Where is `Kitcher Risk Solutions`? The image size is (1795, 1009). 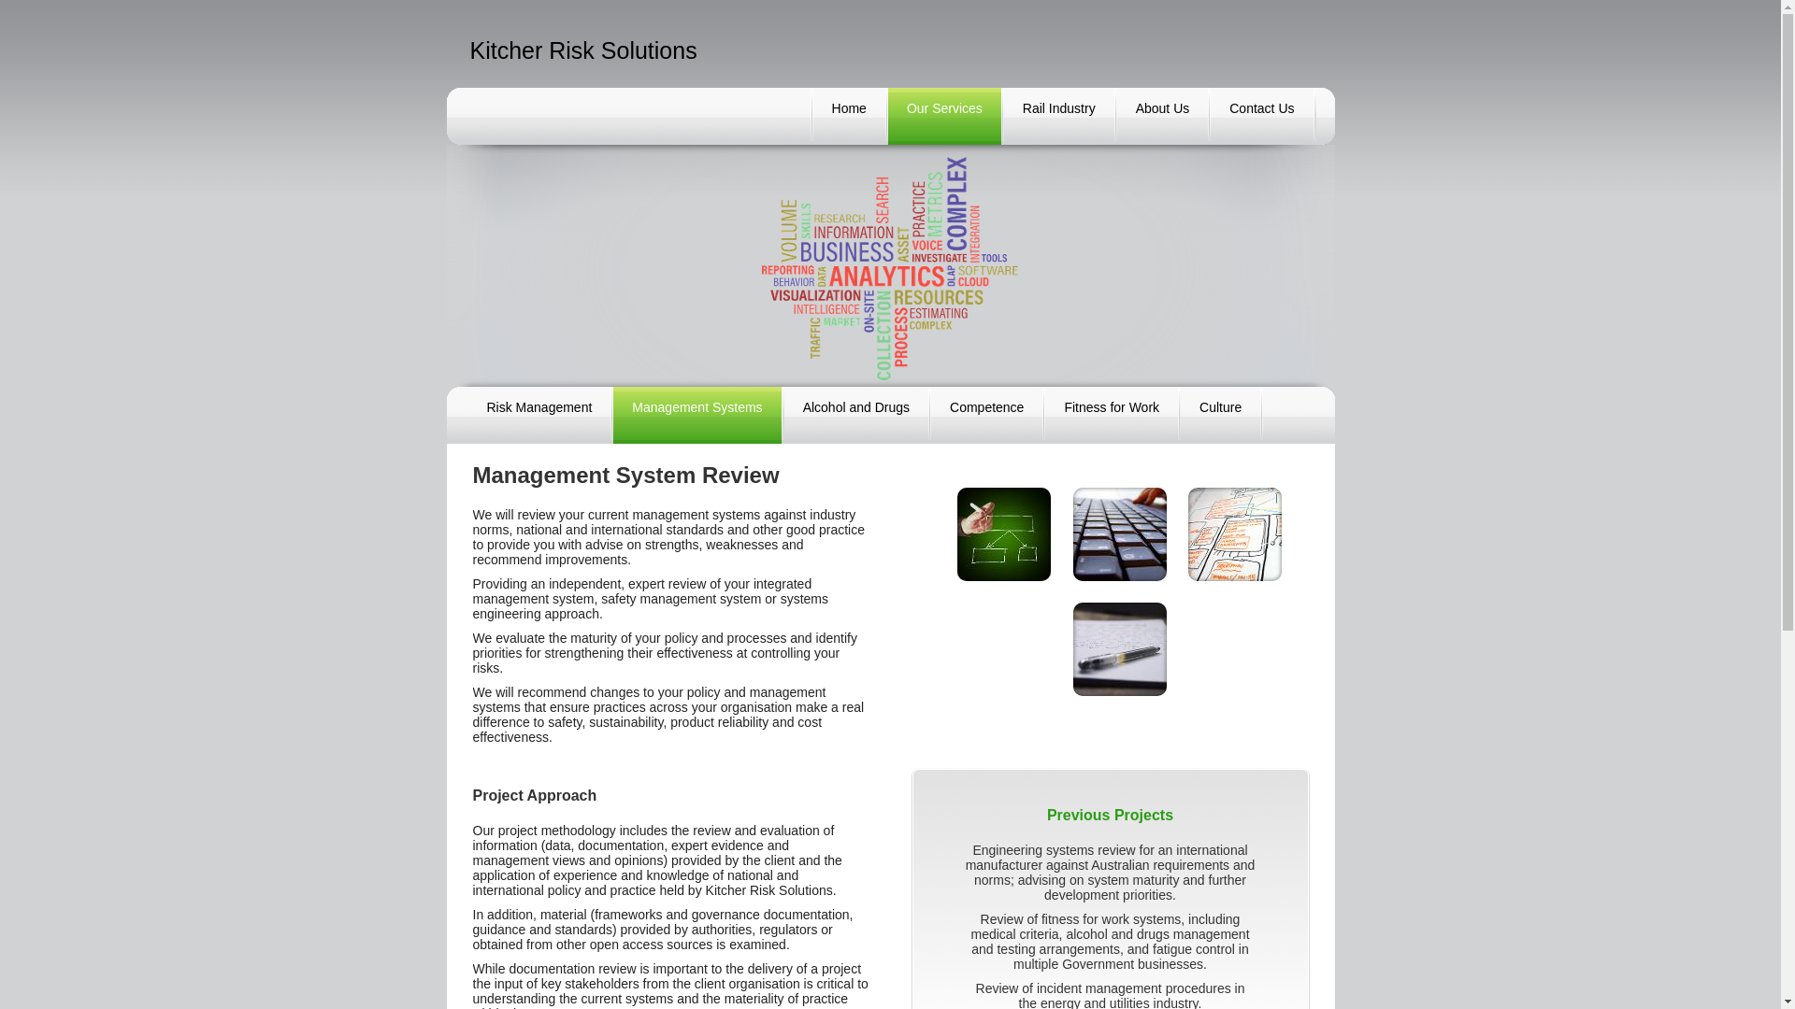 Kitcher Risk Solutions is located at coordinates (583, 50).